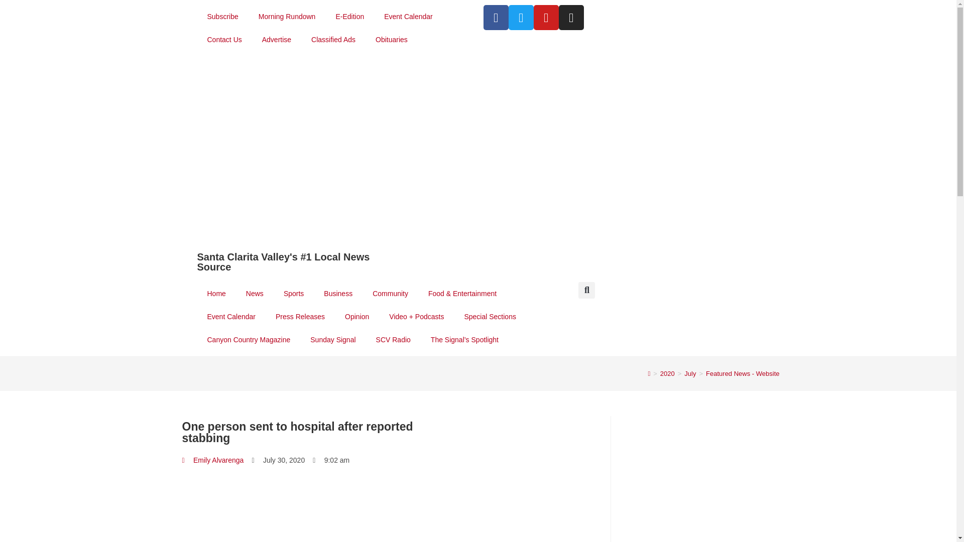 The width and height of the screenshot is (964, 542). I want to click on Subscribe, so click(222, 16).